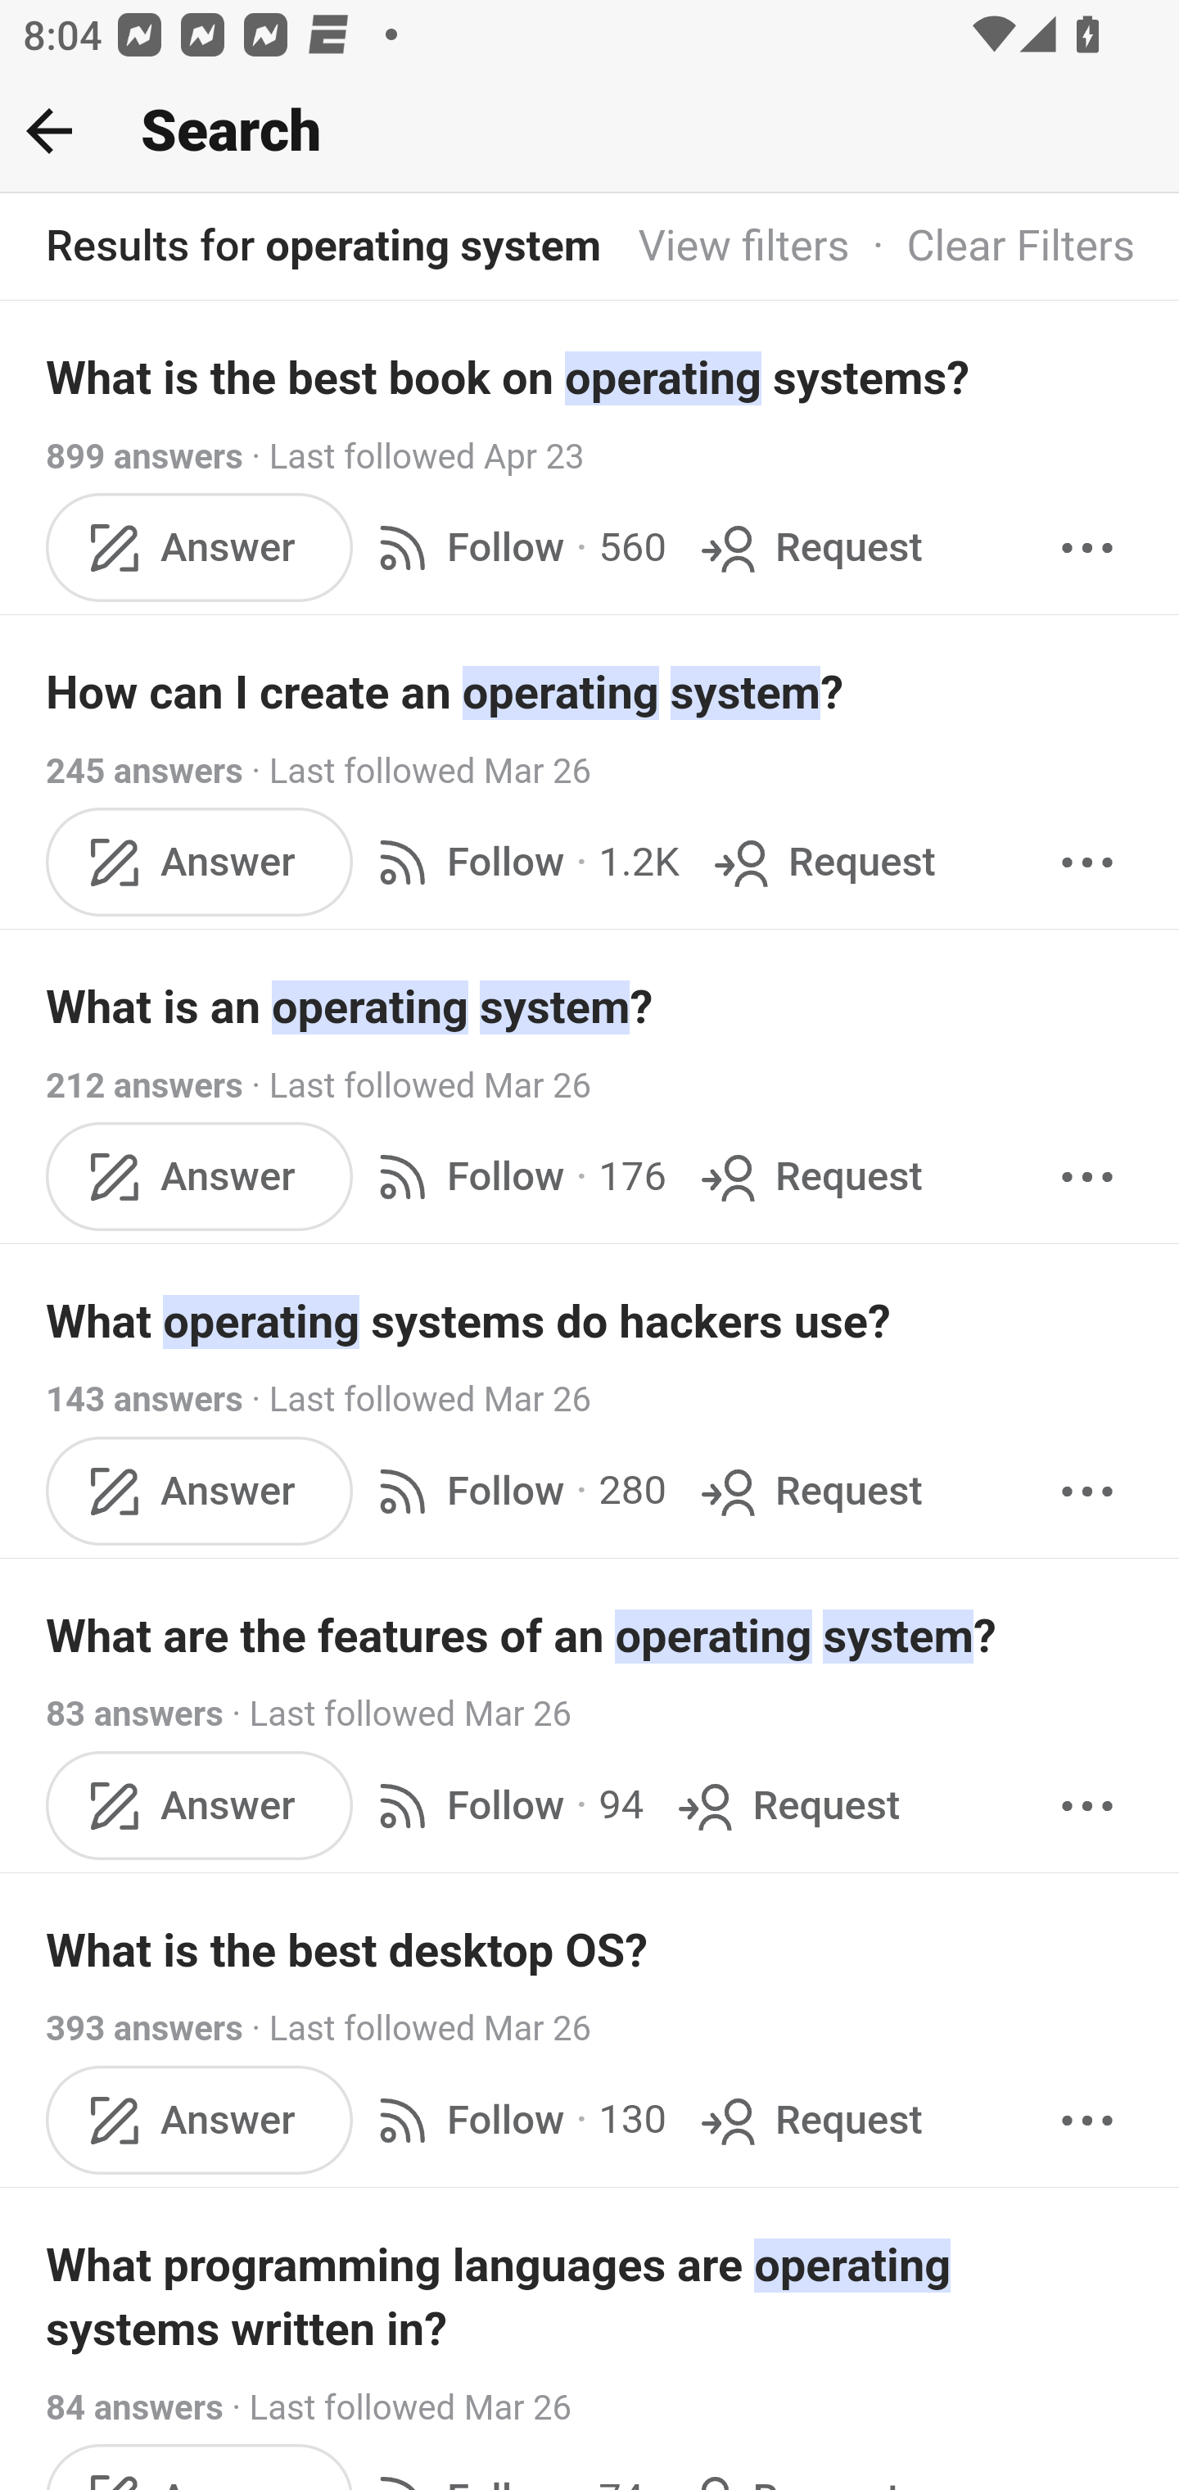 The width and height of the screenshot is (1179, 2490). Describe the element at coordinates (200, 1806) in the screenshot. I see `Answer` at that location.